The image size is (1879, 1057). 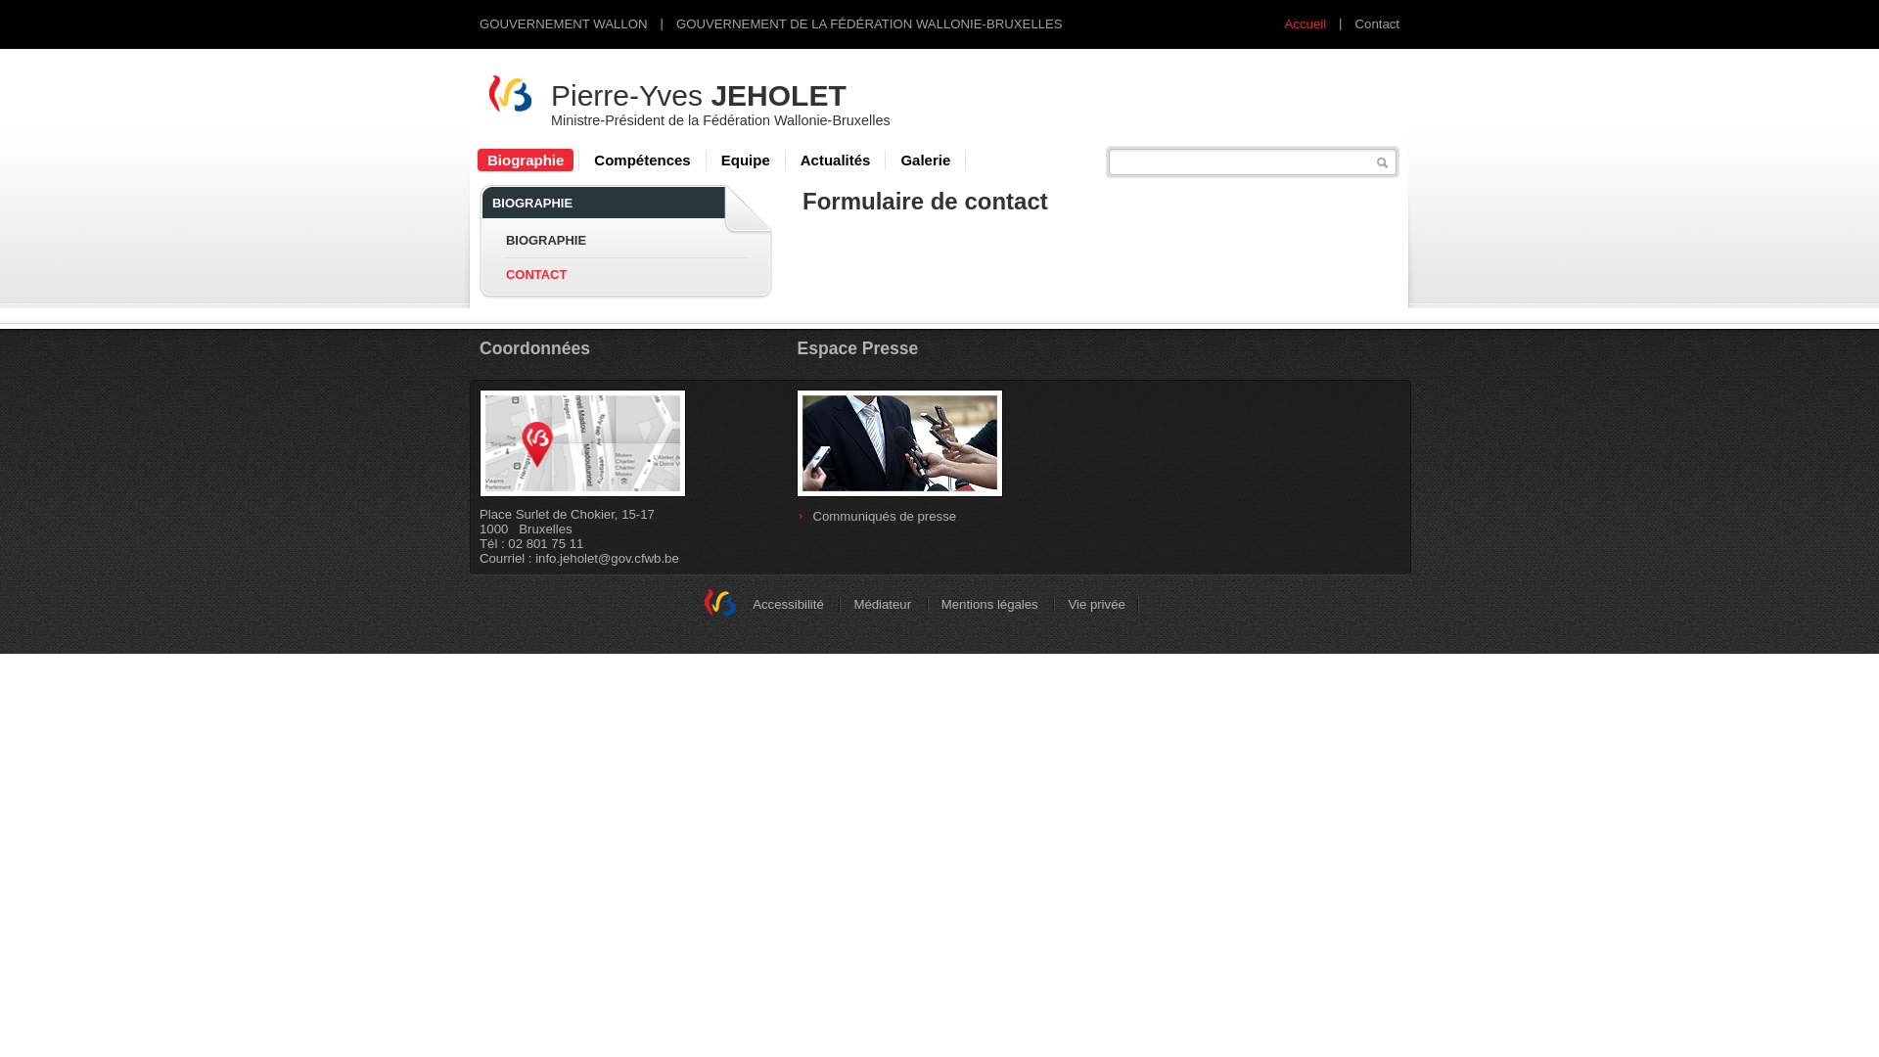 I want to click on Biographie, so click(x=526, y=161).